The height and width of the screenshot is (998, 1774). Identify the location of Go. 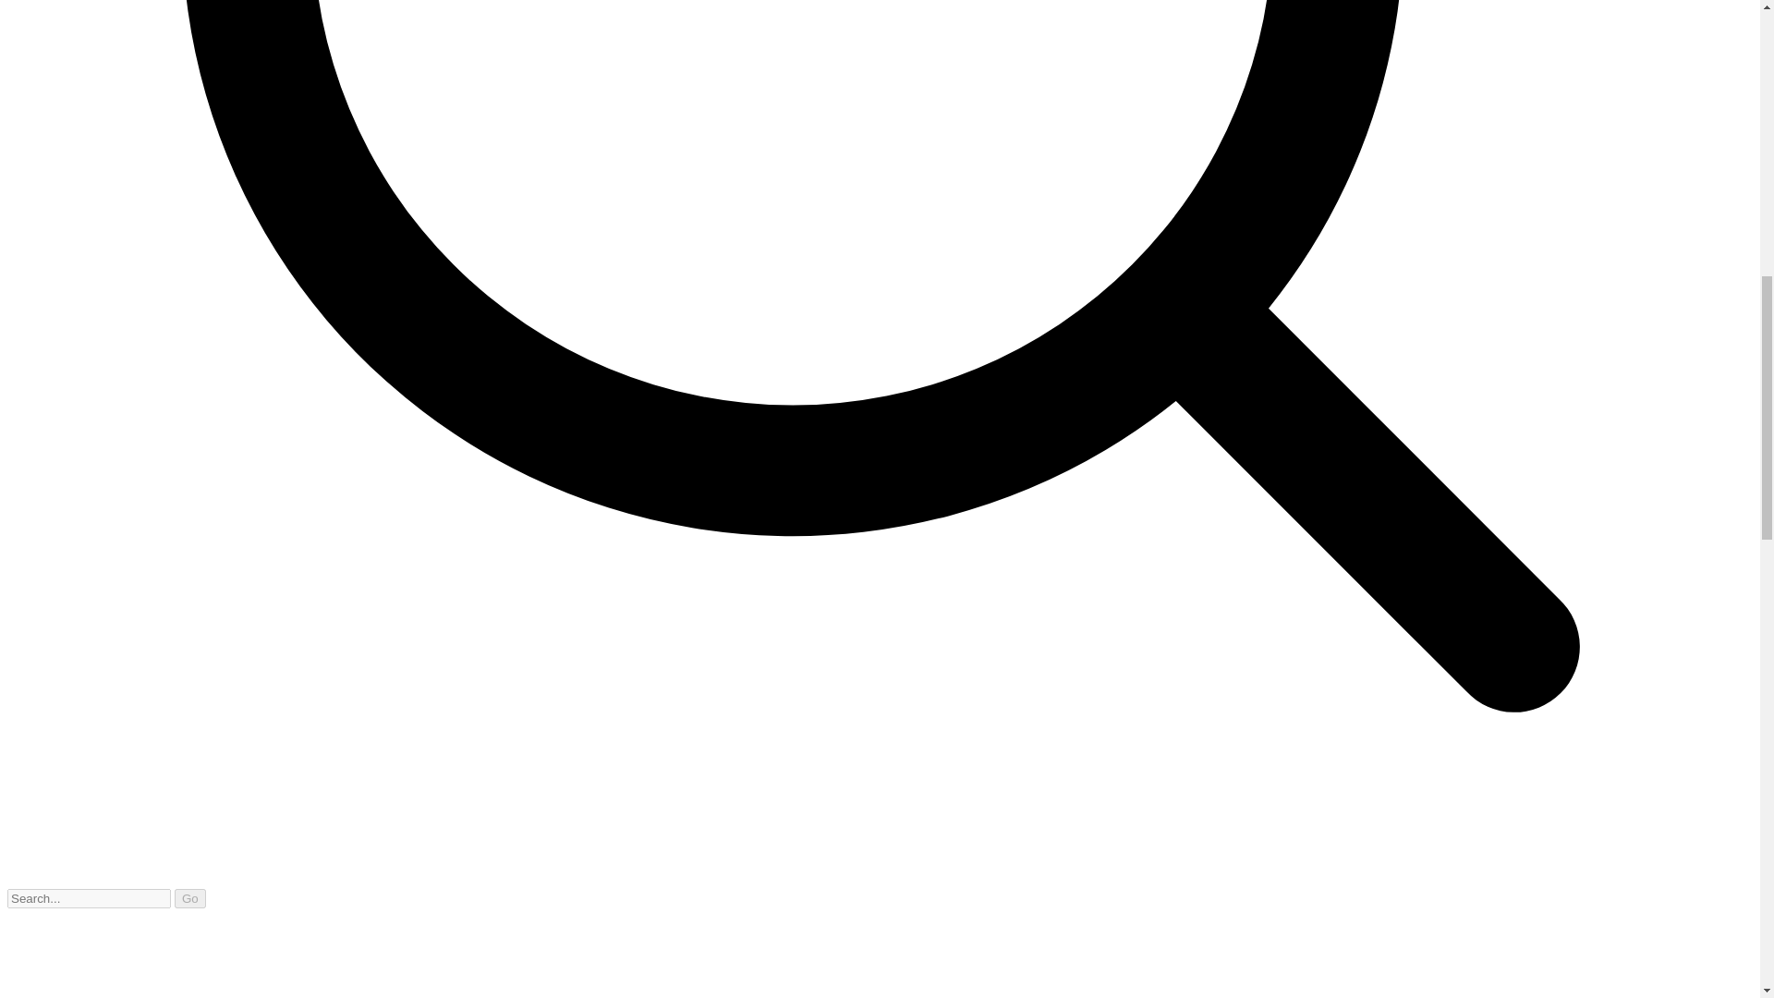
(189, 898).